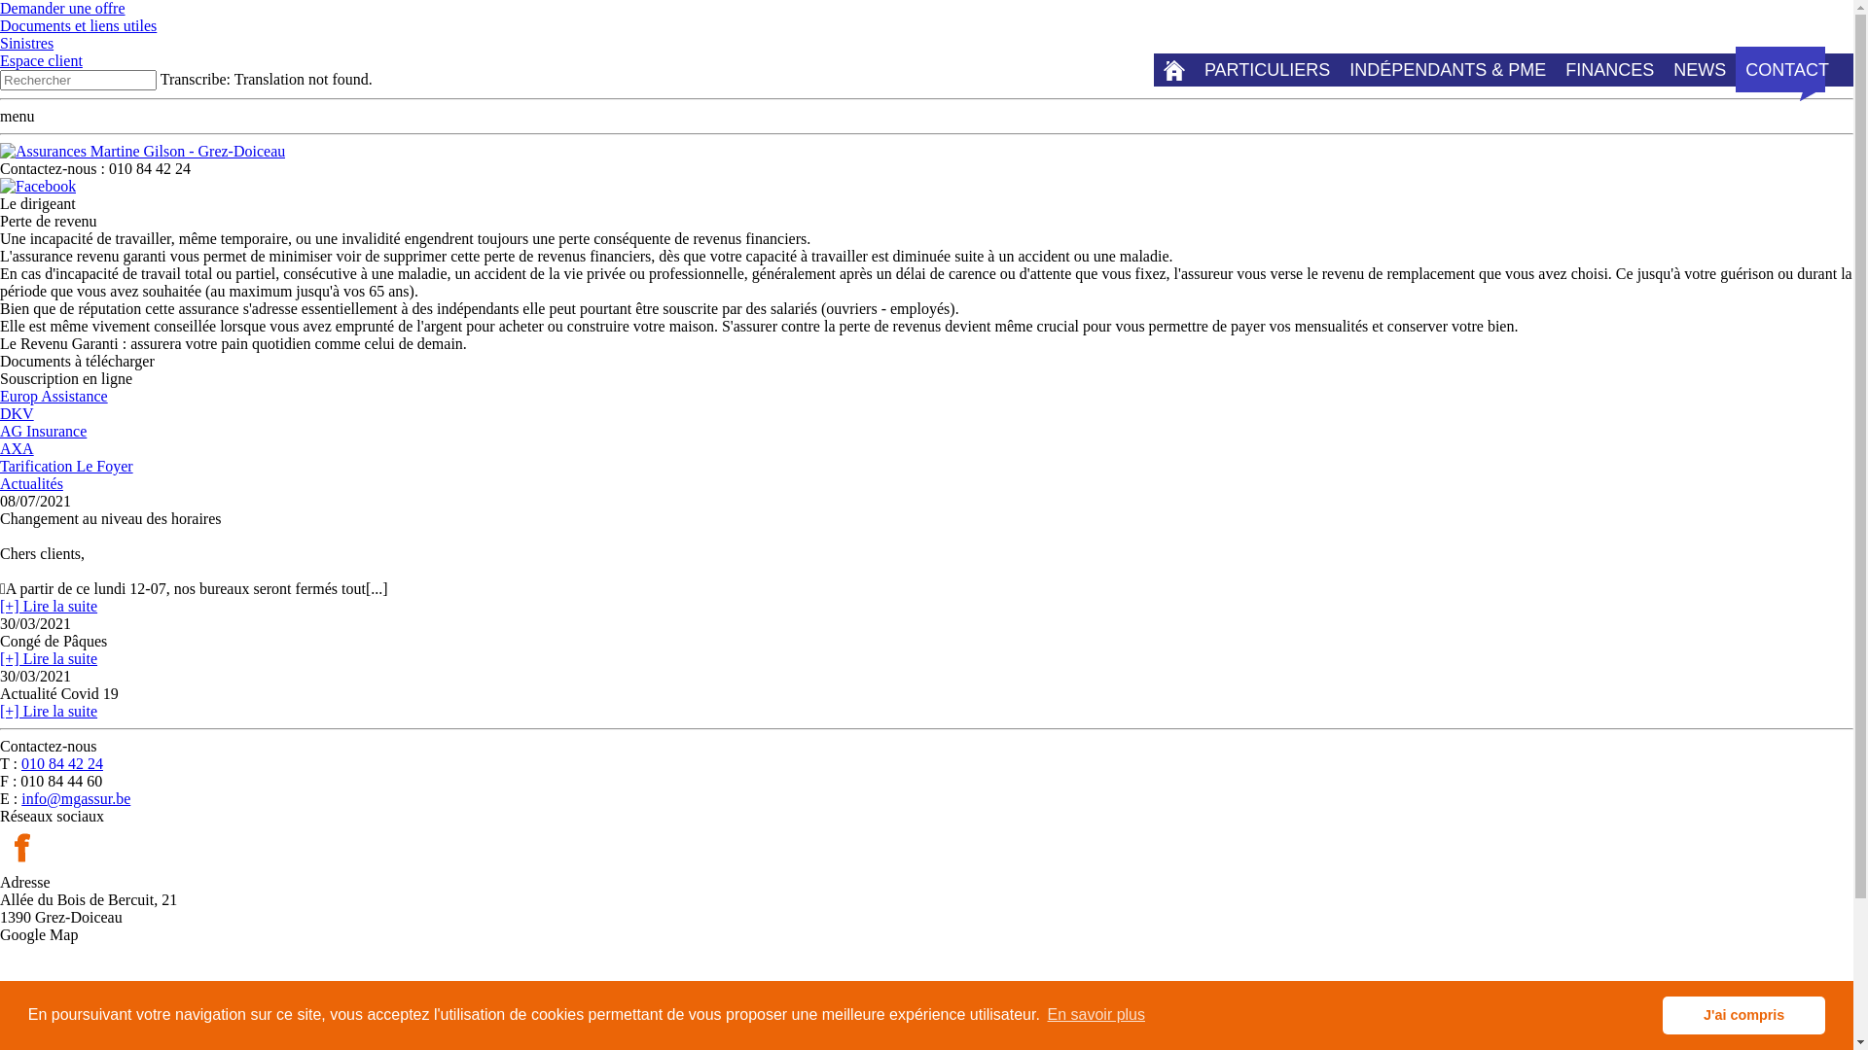 The height and width of the screenshot is (1050, 1868). What do you see at coordinates (43, 432) in the screenshot?
I see `AG Insurance` at bounding box center [43, 432].